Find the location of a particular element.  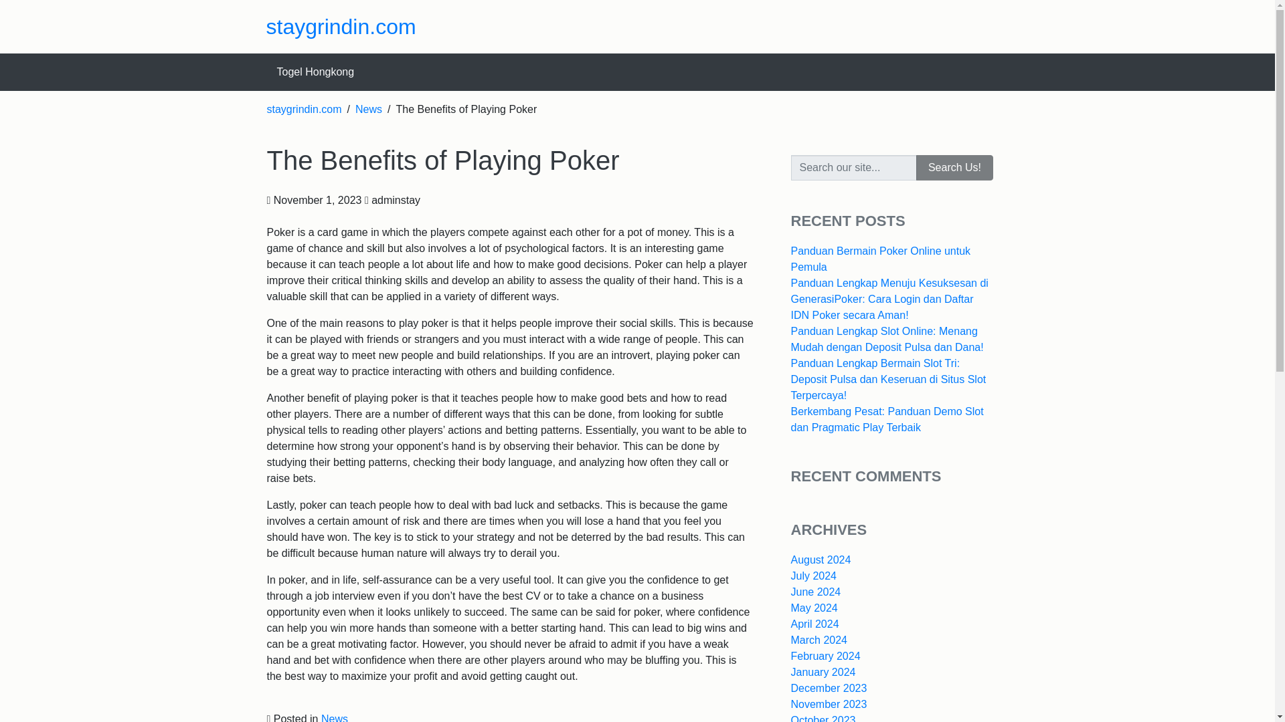

News is located at coordinates (335, 718).